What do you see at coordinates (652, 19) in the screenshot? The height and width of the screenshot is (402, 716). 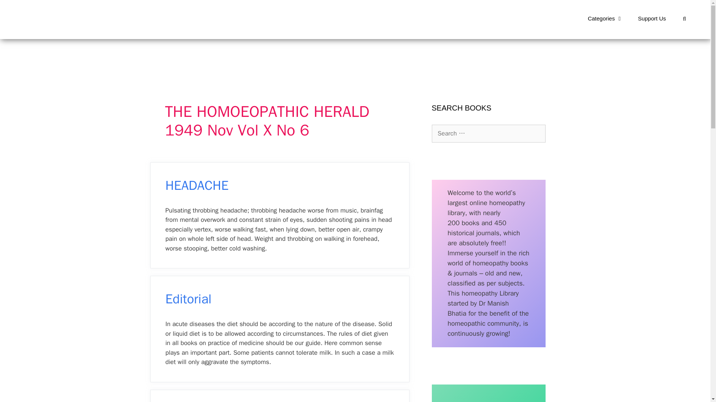 I see `Support Us` at bounding box center [652, 19].